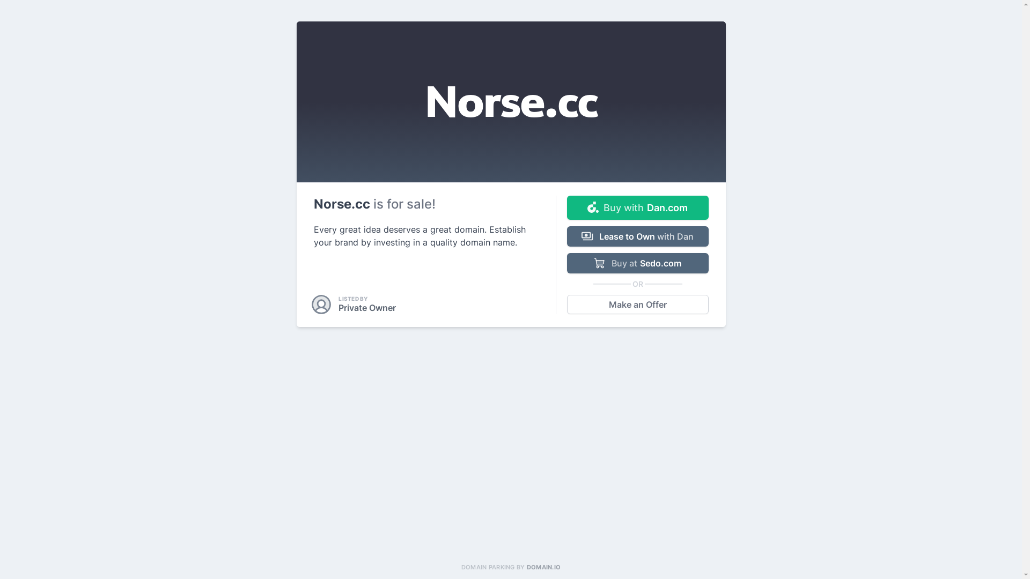 The image size is (1030, 579). What do you see at coordinates (637, 208) in the screenshot?
I see `Buy with Dan.com` at bounding box center [637, 208].